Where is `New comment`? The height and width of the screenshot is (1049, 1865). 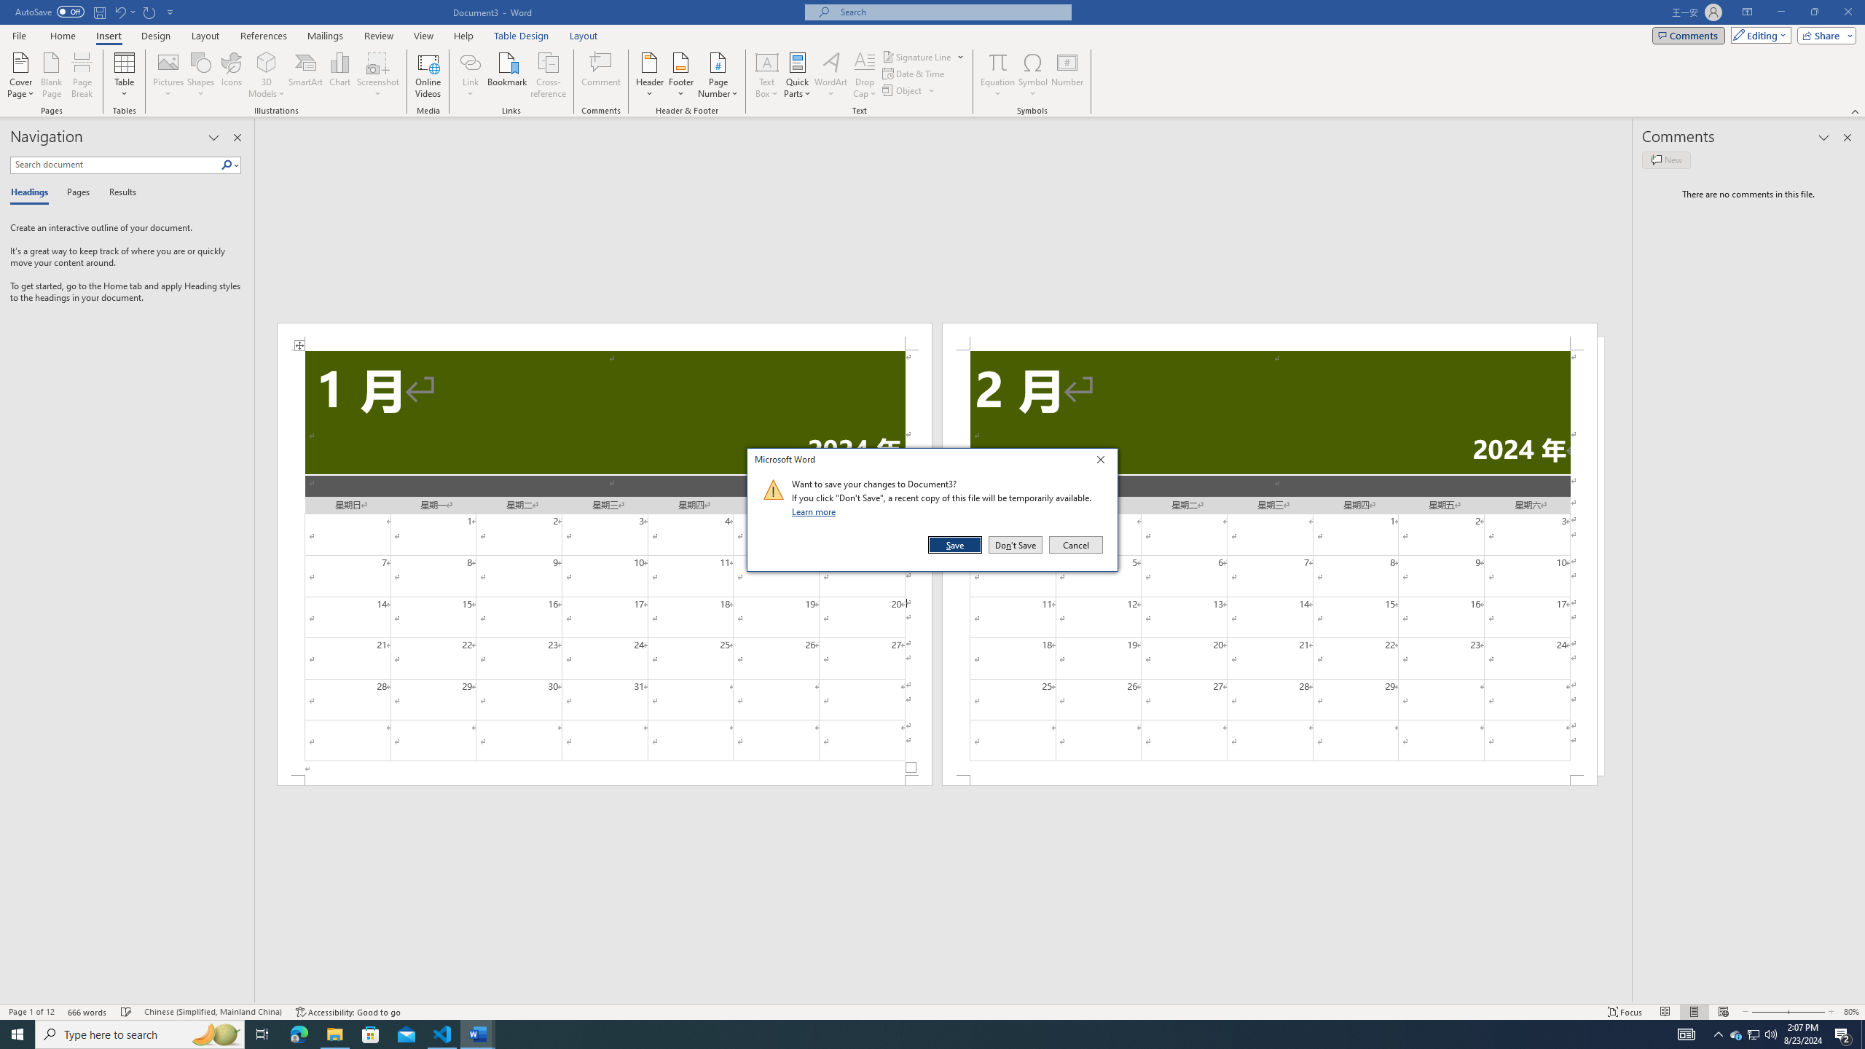 New comment is located at coordinates (1665, 160).